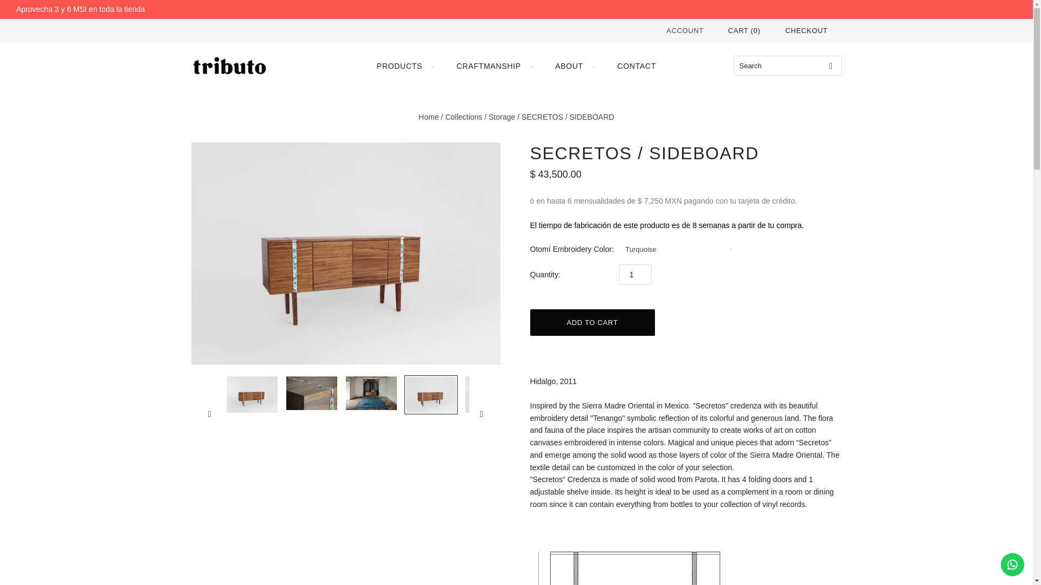 The width and height of the screenshot is (1041, 585). I want to click on Add to cart, so click(592, 322).